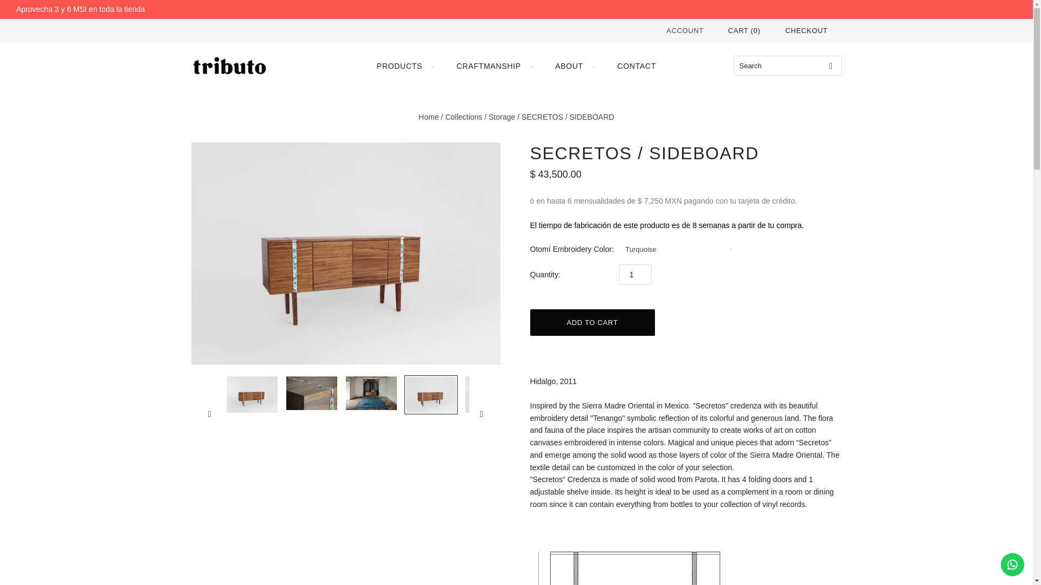 The width and height of the screenshot is (1041, 585). I want to click on Add to cart, so click(592, 322).